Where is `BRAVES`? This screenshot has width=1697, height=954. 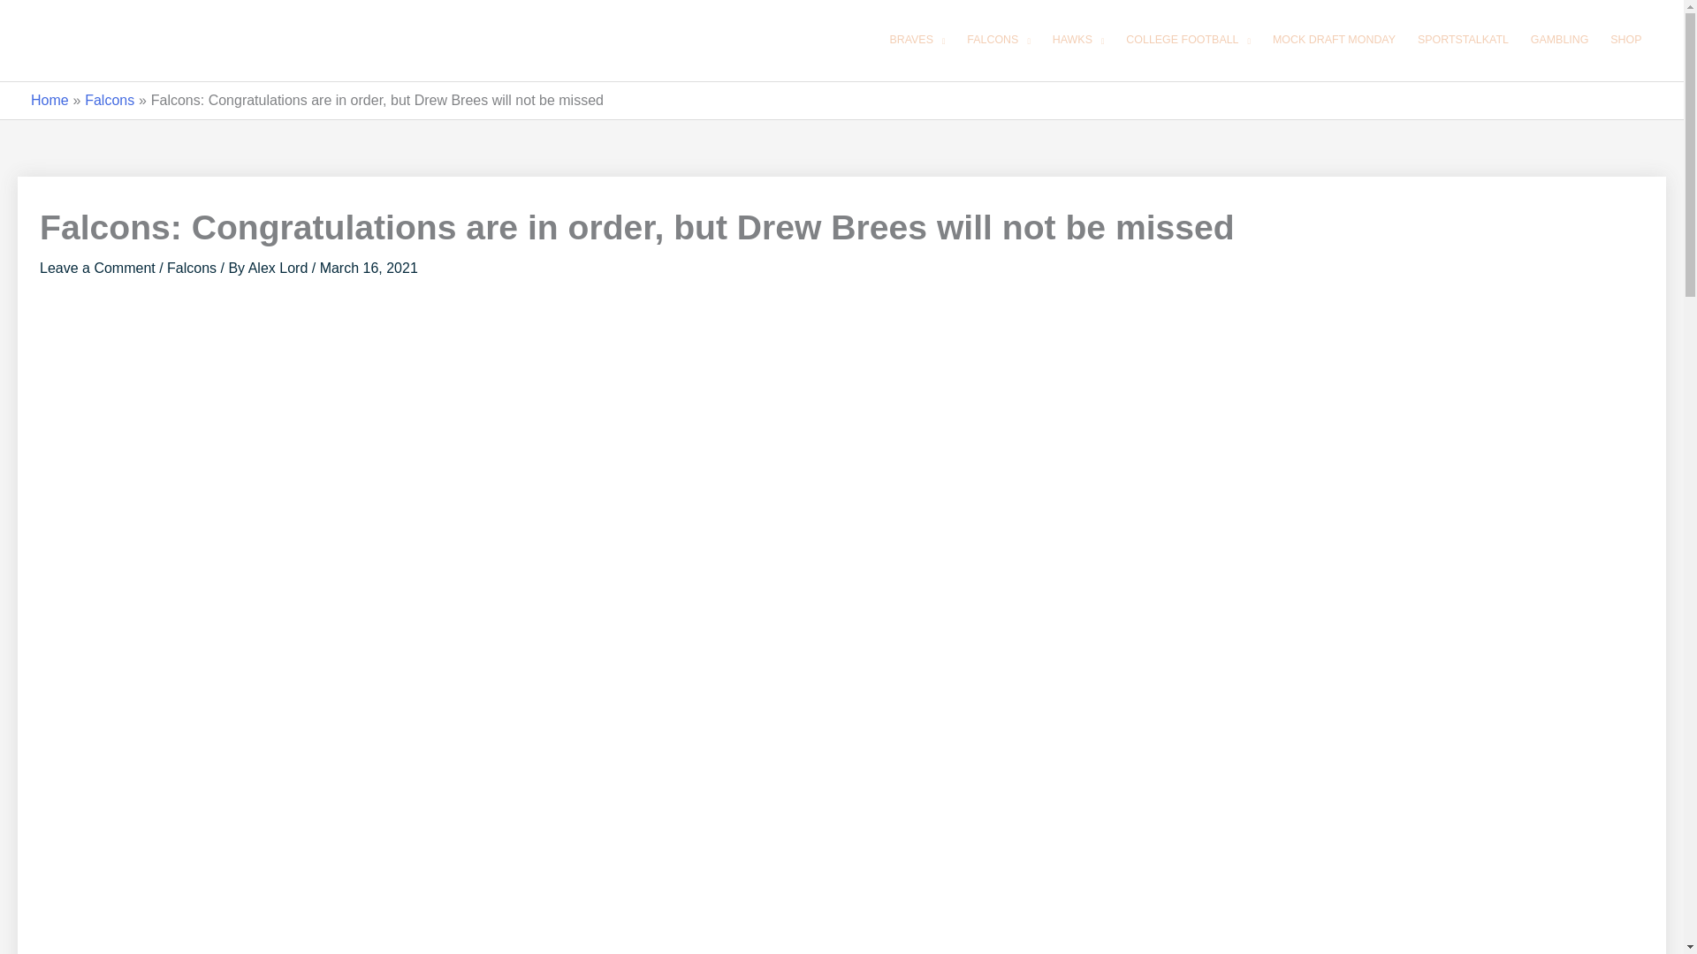 BRAVES is located at coordinates (917, 41).